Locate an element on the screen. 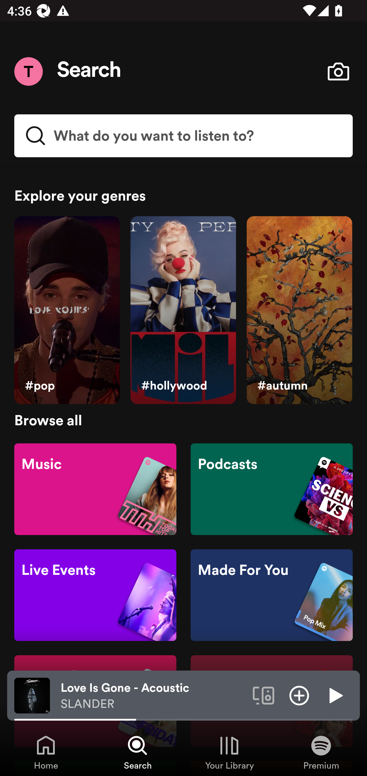 This screenshot has width=367, height=776. Live Events is located at coordinates (95, 595).